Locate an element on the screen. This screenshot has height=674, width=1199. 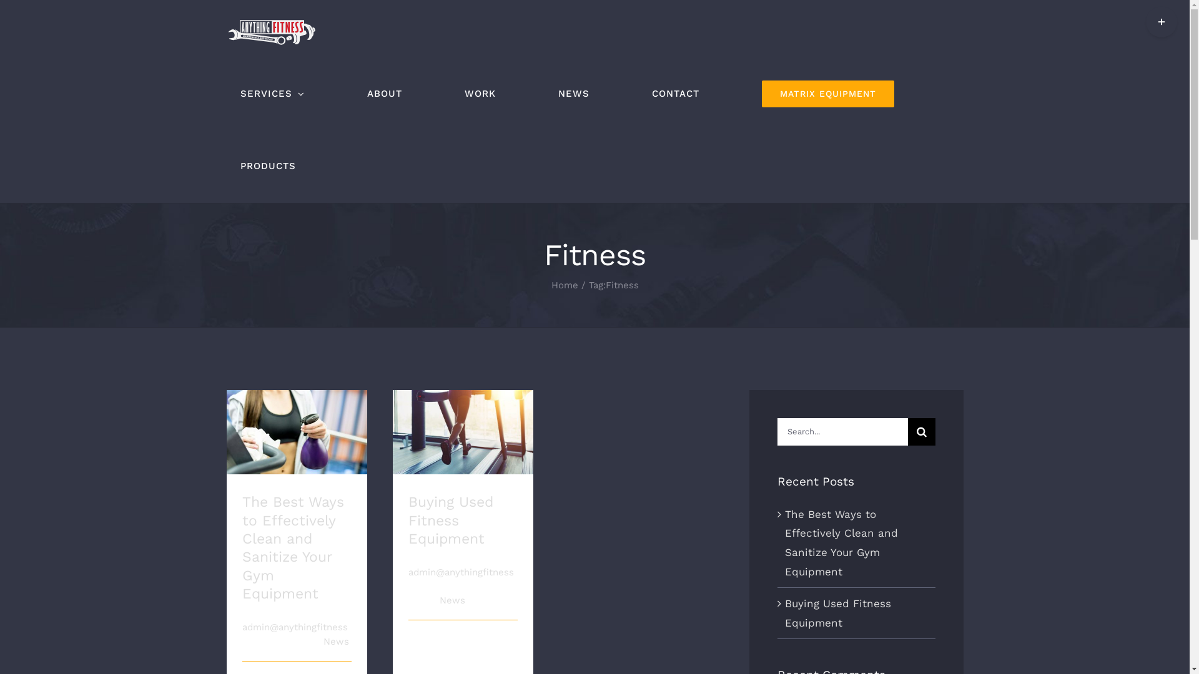
PRODUCTS is located at coordinates (267, 167).